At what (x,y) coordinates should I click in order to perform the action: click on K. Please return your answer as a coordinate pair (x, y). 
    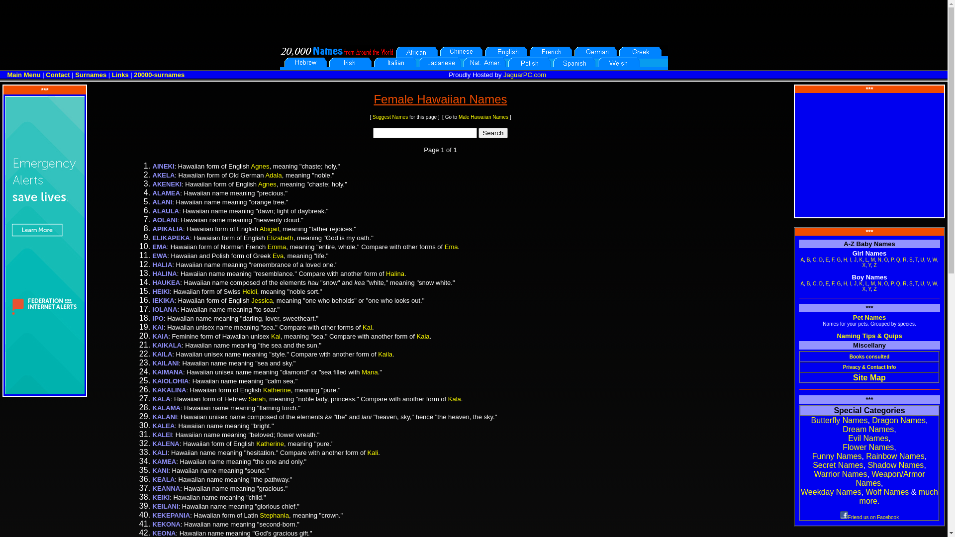
    Looking at the image, I should click on (860, 260).